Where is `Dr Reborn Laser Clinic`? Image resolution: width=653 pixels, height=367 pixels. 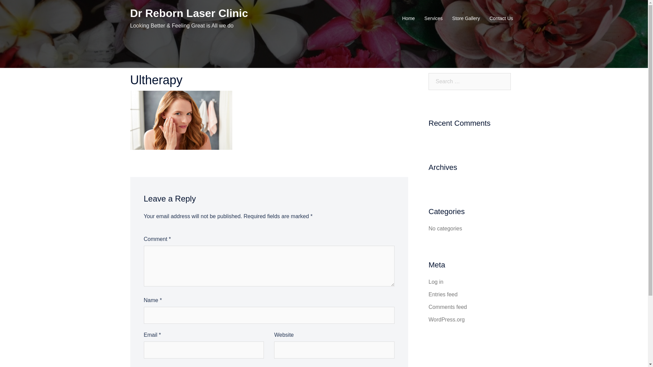 Dr Reborn Laser Clinic is located at coordinates (189, 13).